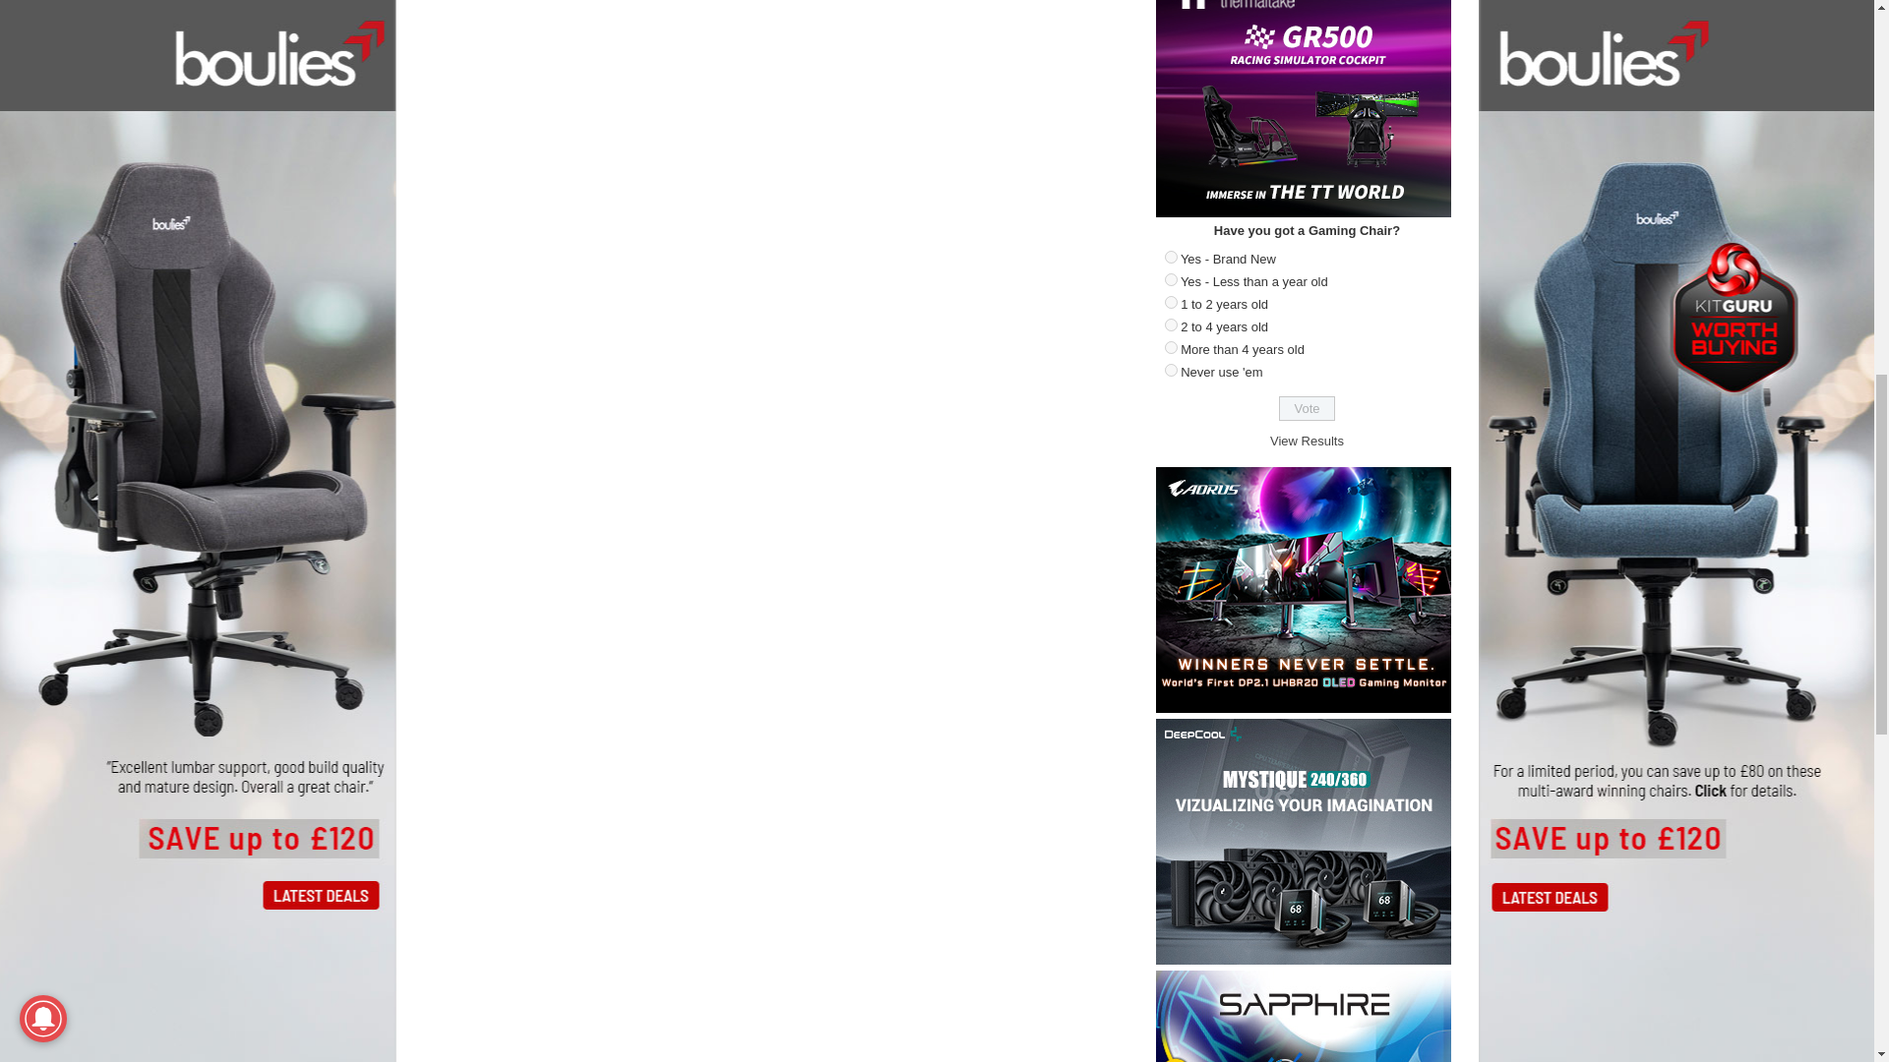 The height and width of the screenshot is (1062, 1889). Describe the element at coordinates (1171, 346) in the screenshot. I see `1377` at that location.